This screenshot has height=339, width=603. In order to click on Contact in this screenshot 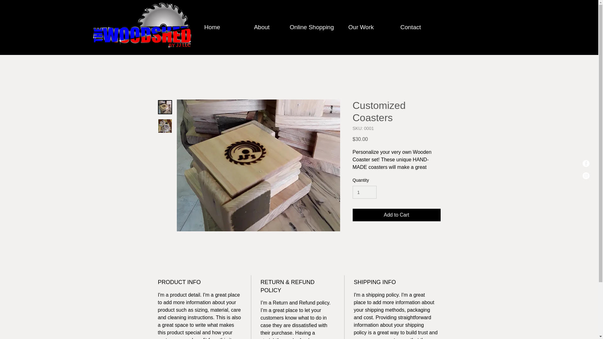, I will do `click(410, 27)`.